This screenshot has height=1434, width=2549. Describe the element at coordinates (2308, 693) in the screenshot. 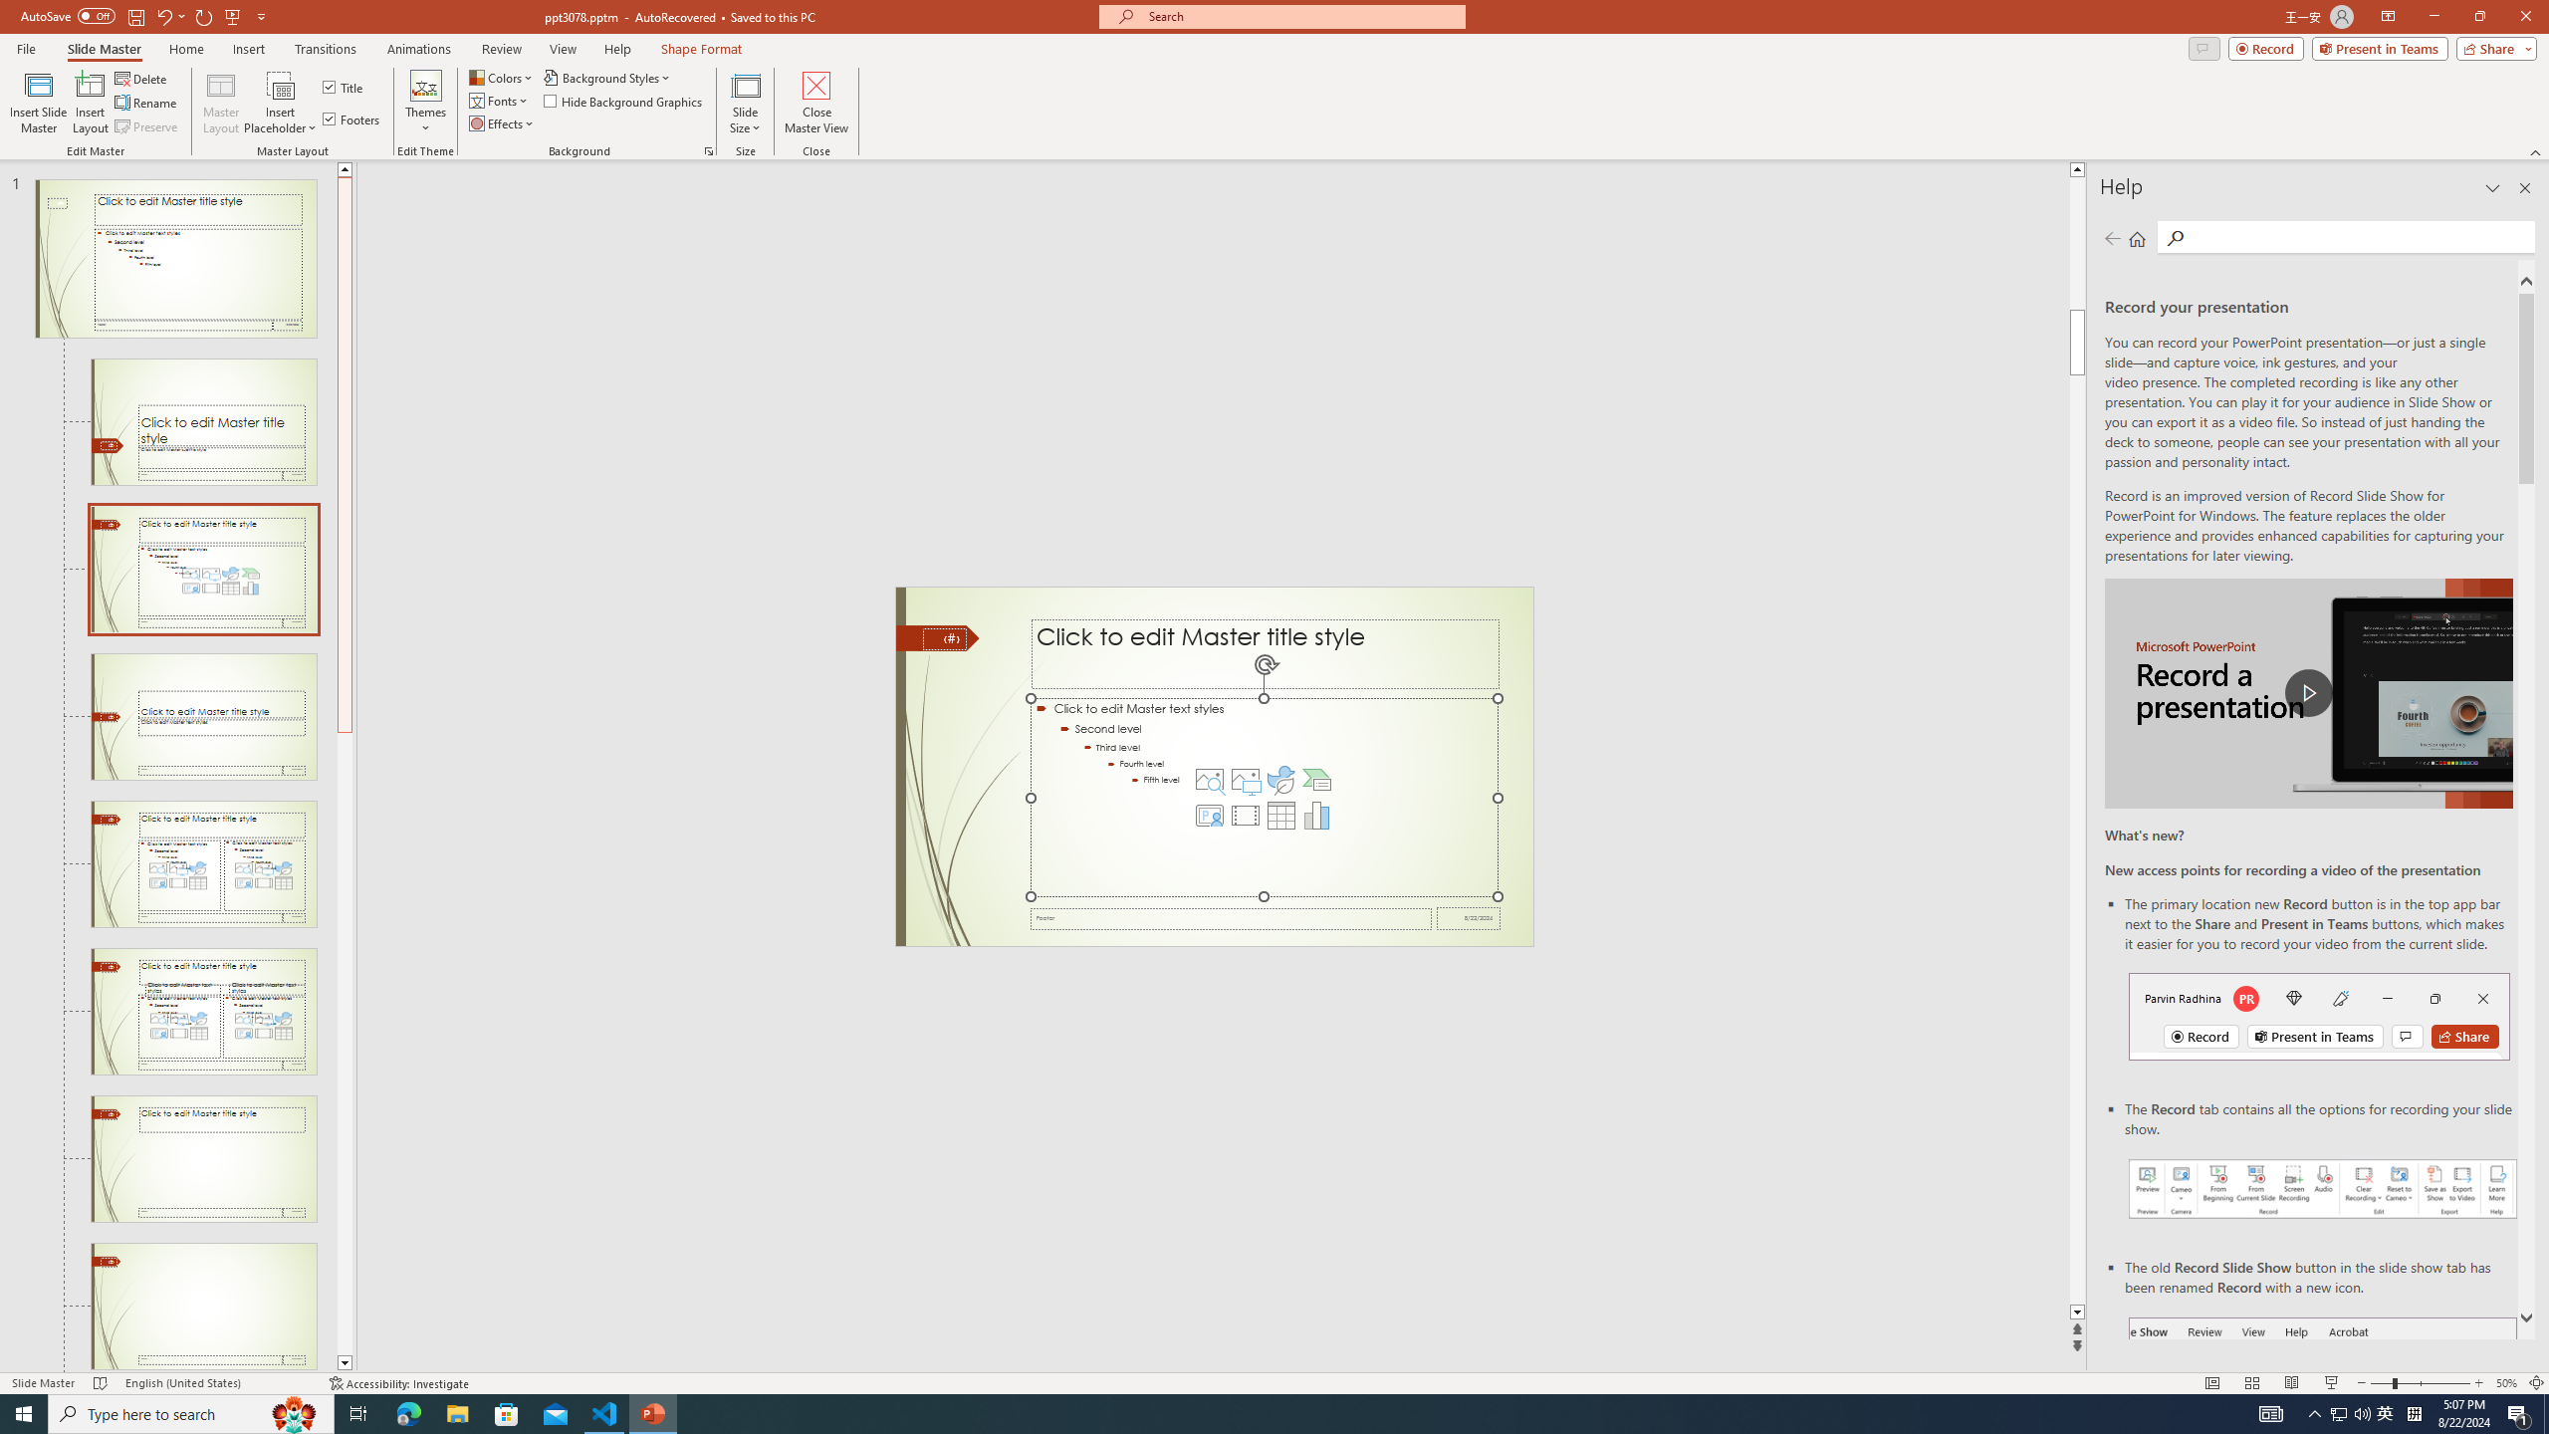

I see `play Record a Presentation` at that location.